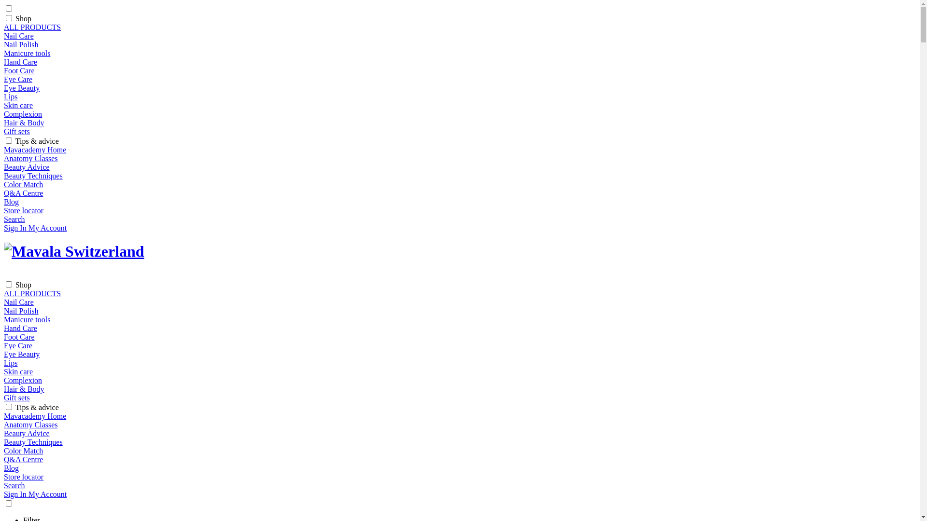 The image size is (927, 521). I want to click on Beauty Techniques, so click(33, 442).